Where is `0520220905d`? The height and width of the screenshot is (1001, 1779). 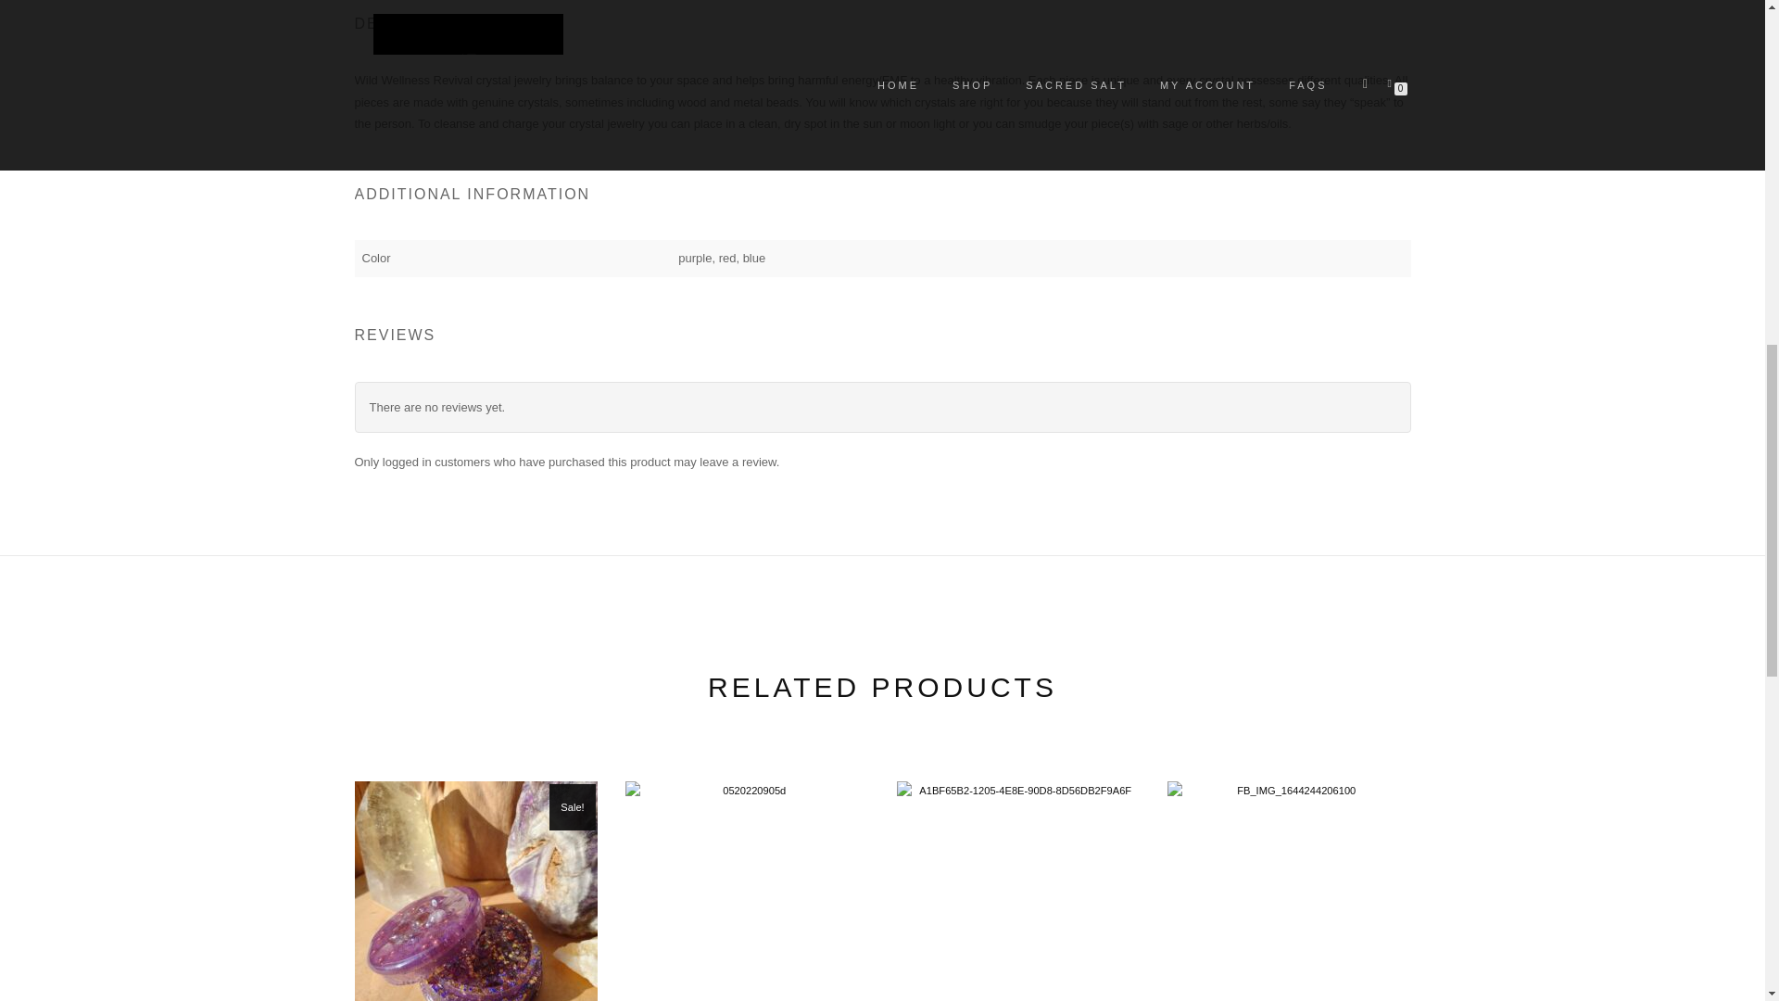
0520220905d is located at coordinates (747, 892).